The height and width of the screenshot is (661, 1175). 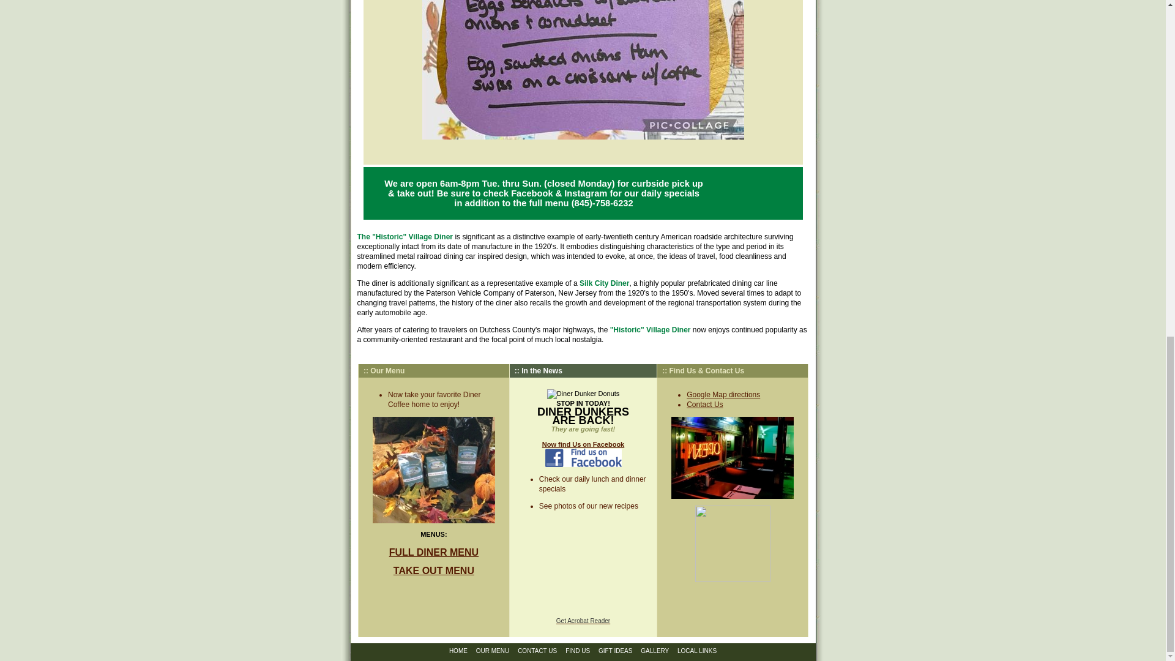 What do you see at coordinates (492, 651) in the screenshot?
I see `OUR MENU` at bounding box center [492, 651].